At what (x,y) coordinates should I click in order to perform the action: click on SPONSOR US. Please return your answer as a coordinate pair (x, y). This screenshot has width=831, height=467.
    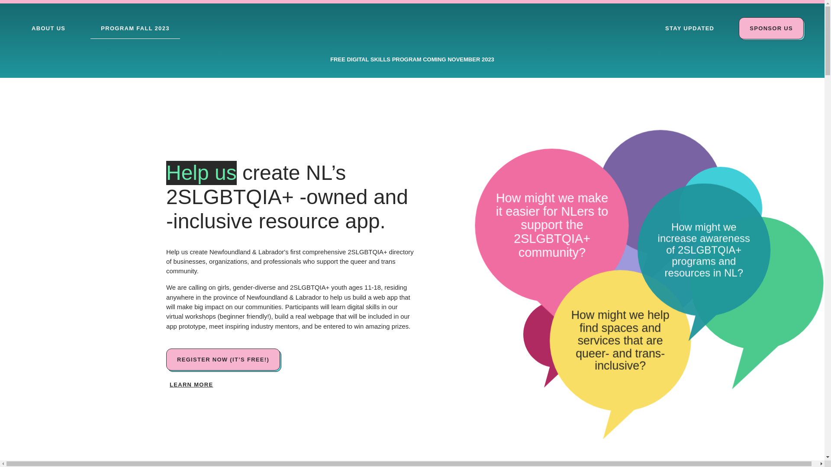
    Looking at the image, I should click on (771, 28).